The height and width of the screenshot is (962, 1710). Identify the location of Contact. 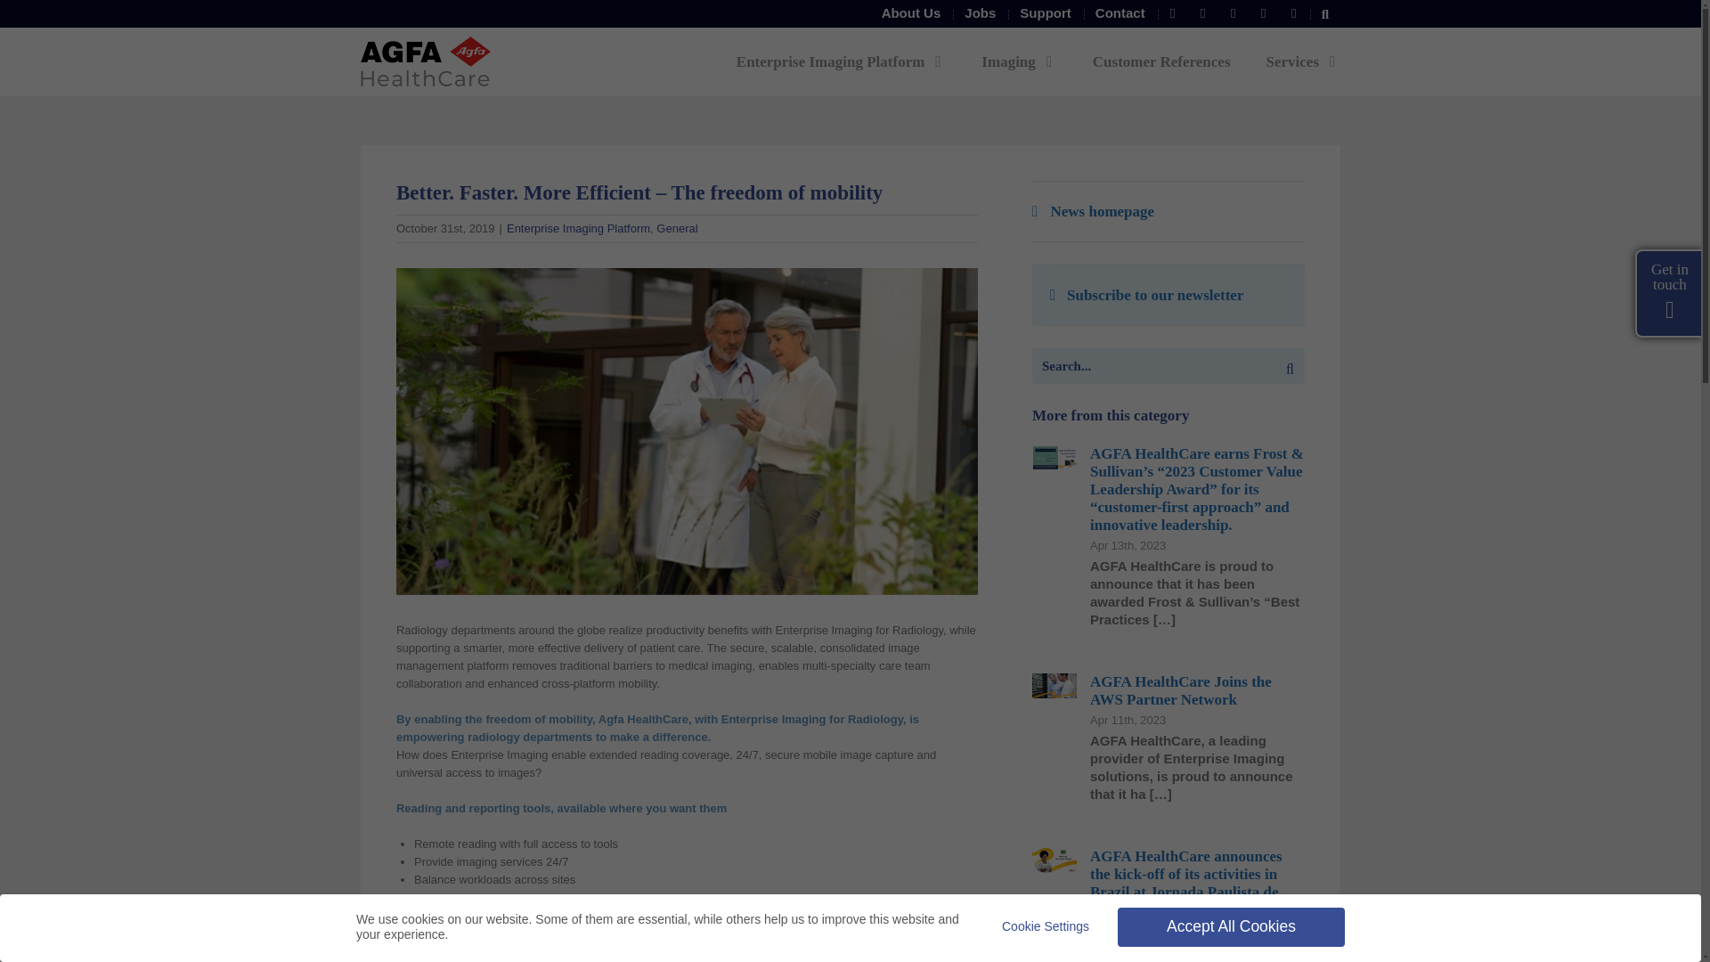
(1120, 13).